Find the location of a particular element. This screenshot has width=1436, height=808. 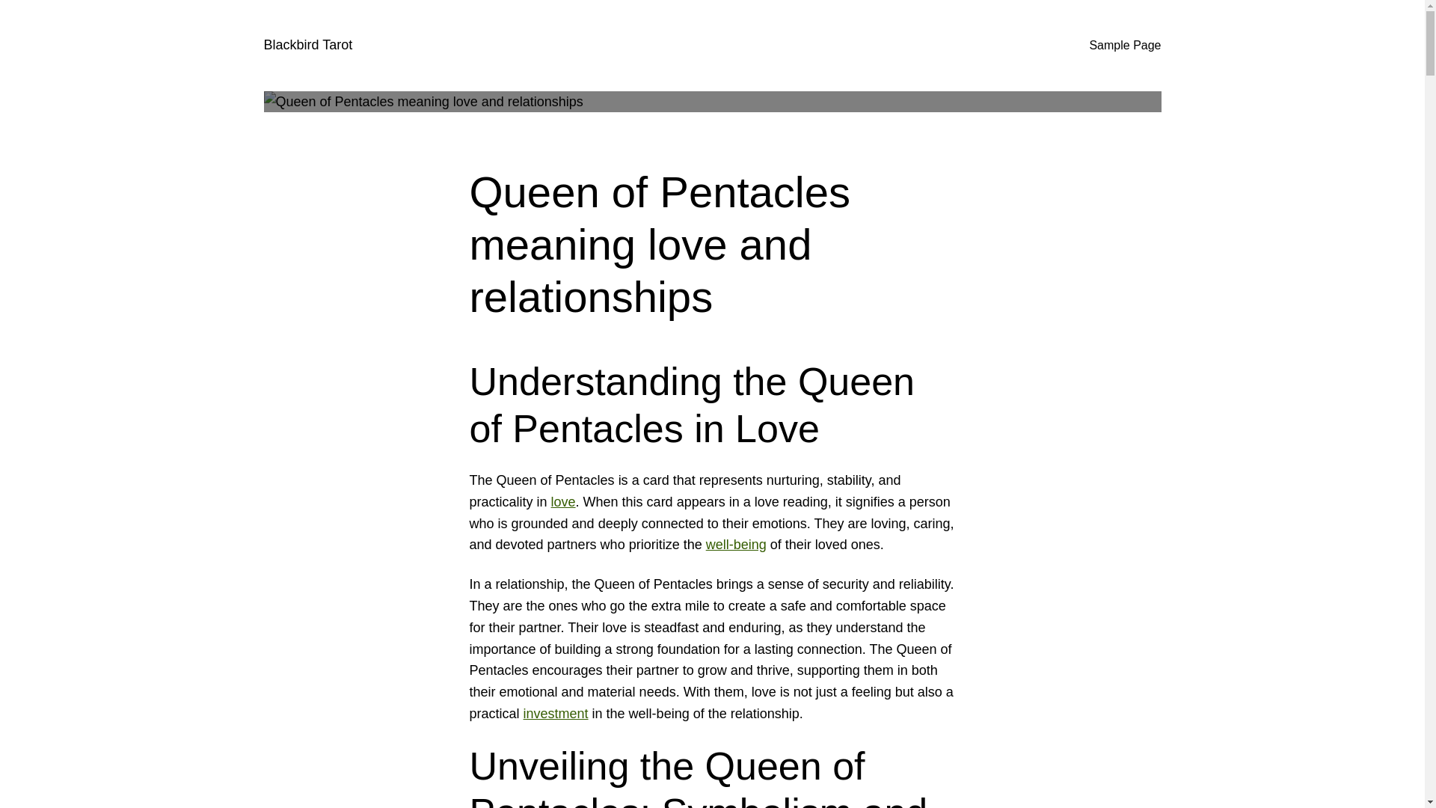

Love Posts is located at coordinates (563, 501).